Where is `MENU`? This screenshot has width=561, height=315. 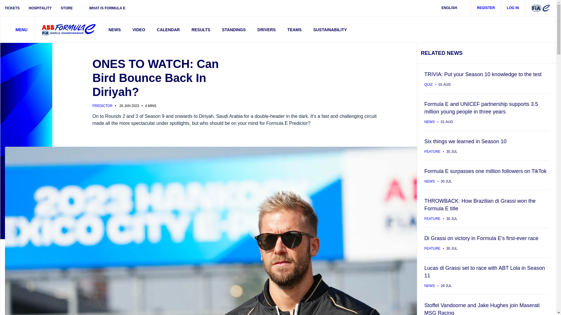
MENU is located at coordinates (18, 29).